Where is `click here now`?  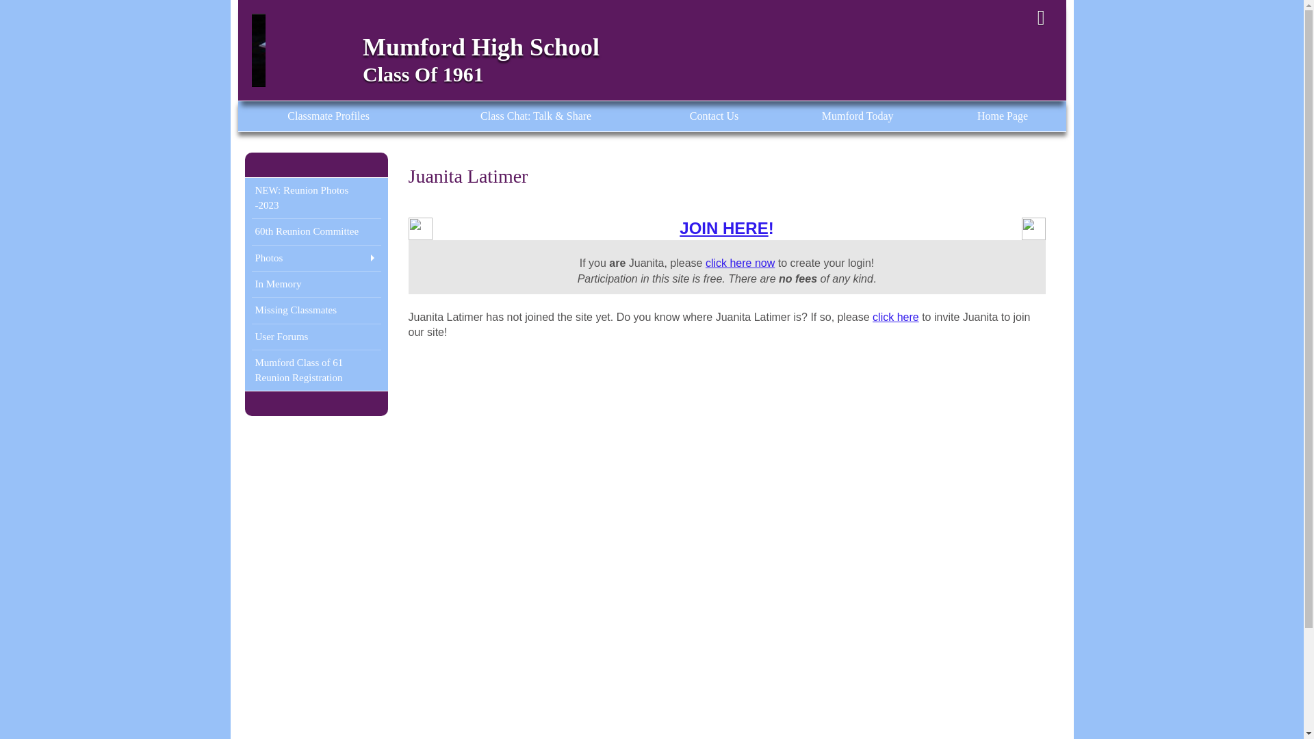
click here now is located at coordinates (740, 263).